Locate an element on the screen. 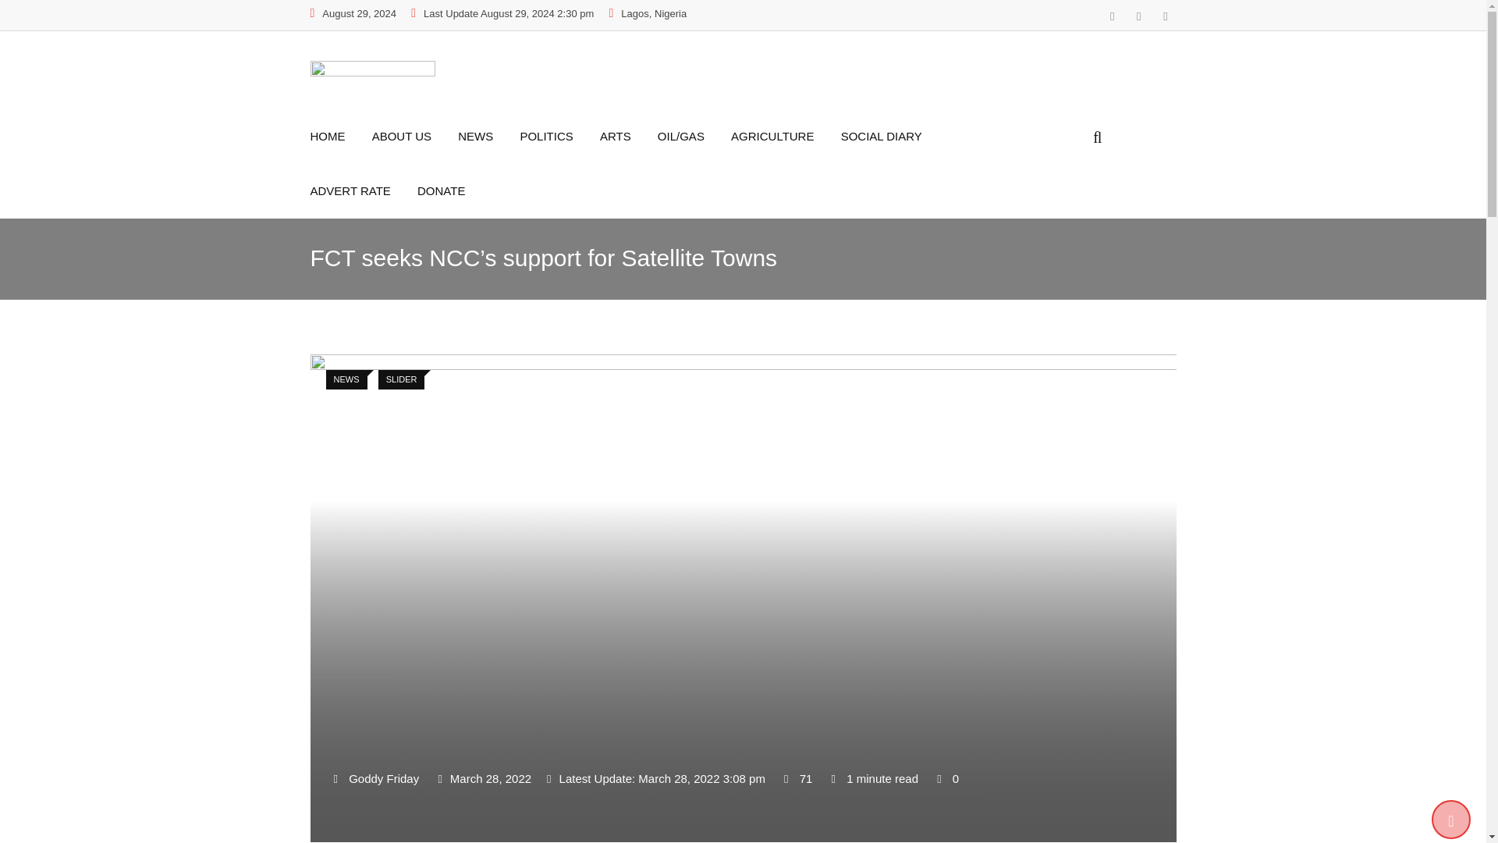 The height and width of the screenshot is (843, 1498). AGRICULTURE is located at coordinates (783, 136).